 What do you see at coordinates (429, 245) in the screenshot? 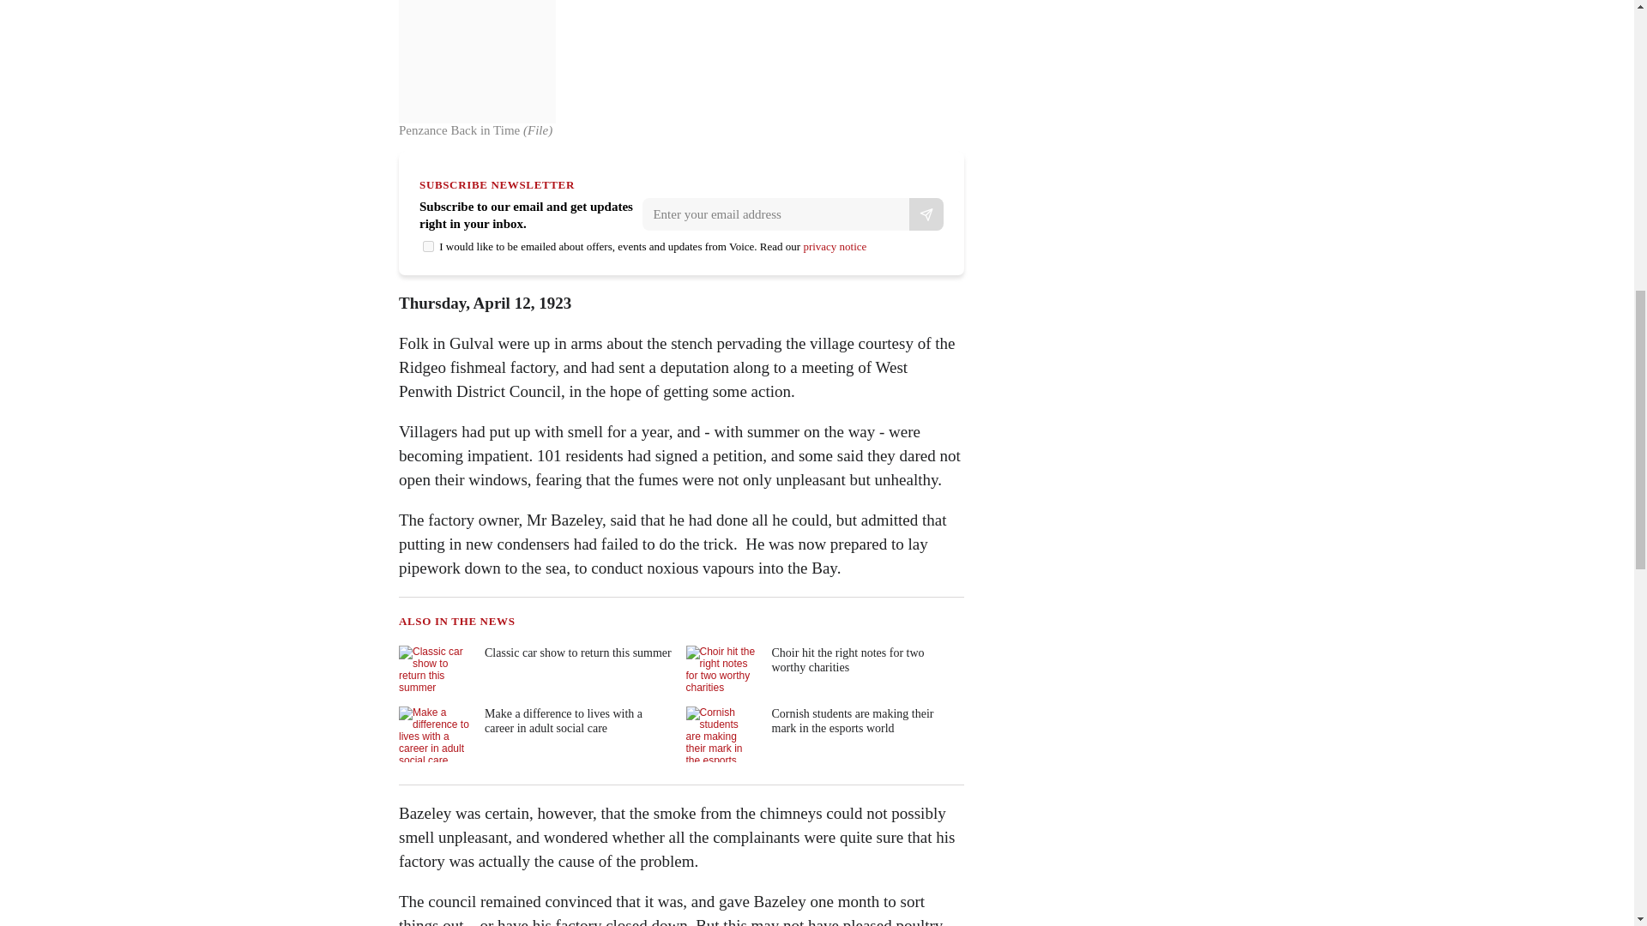
I see `on` at bounding box center [429, 245].